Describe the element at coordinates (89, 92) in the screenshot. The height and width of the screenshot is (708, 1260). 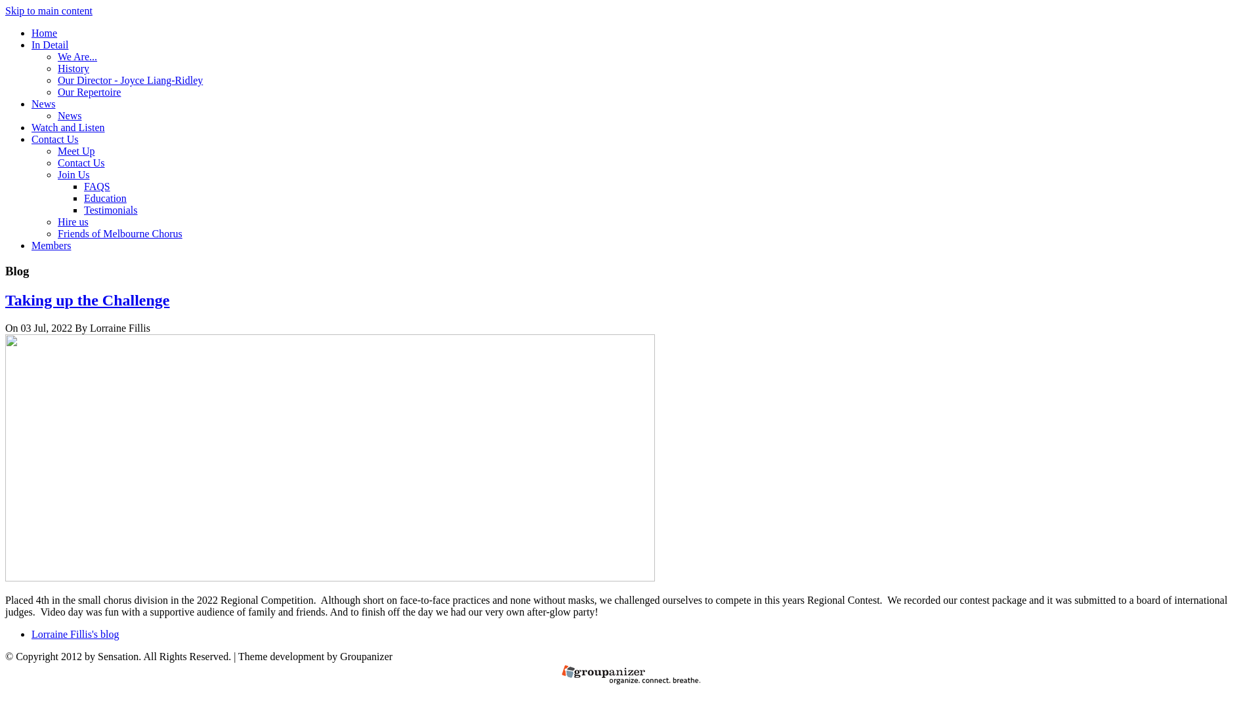
I see `Our Repertoire` at that location.